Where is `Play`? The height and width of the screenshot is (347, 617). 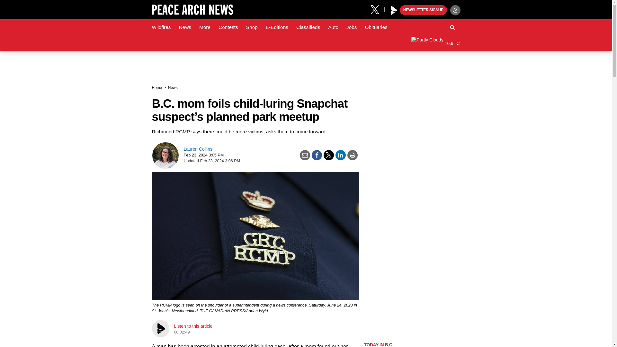
Play is located at coordinates (394, 10).